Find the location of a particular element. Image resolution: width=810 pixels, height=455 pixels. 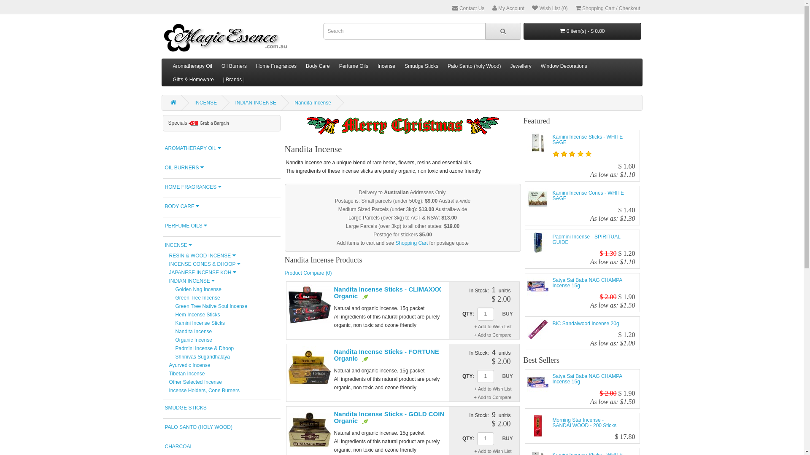

| Brands | is located at coordinates (234, 79).